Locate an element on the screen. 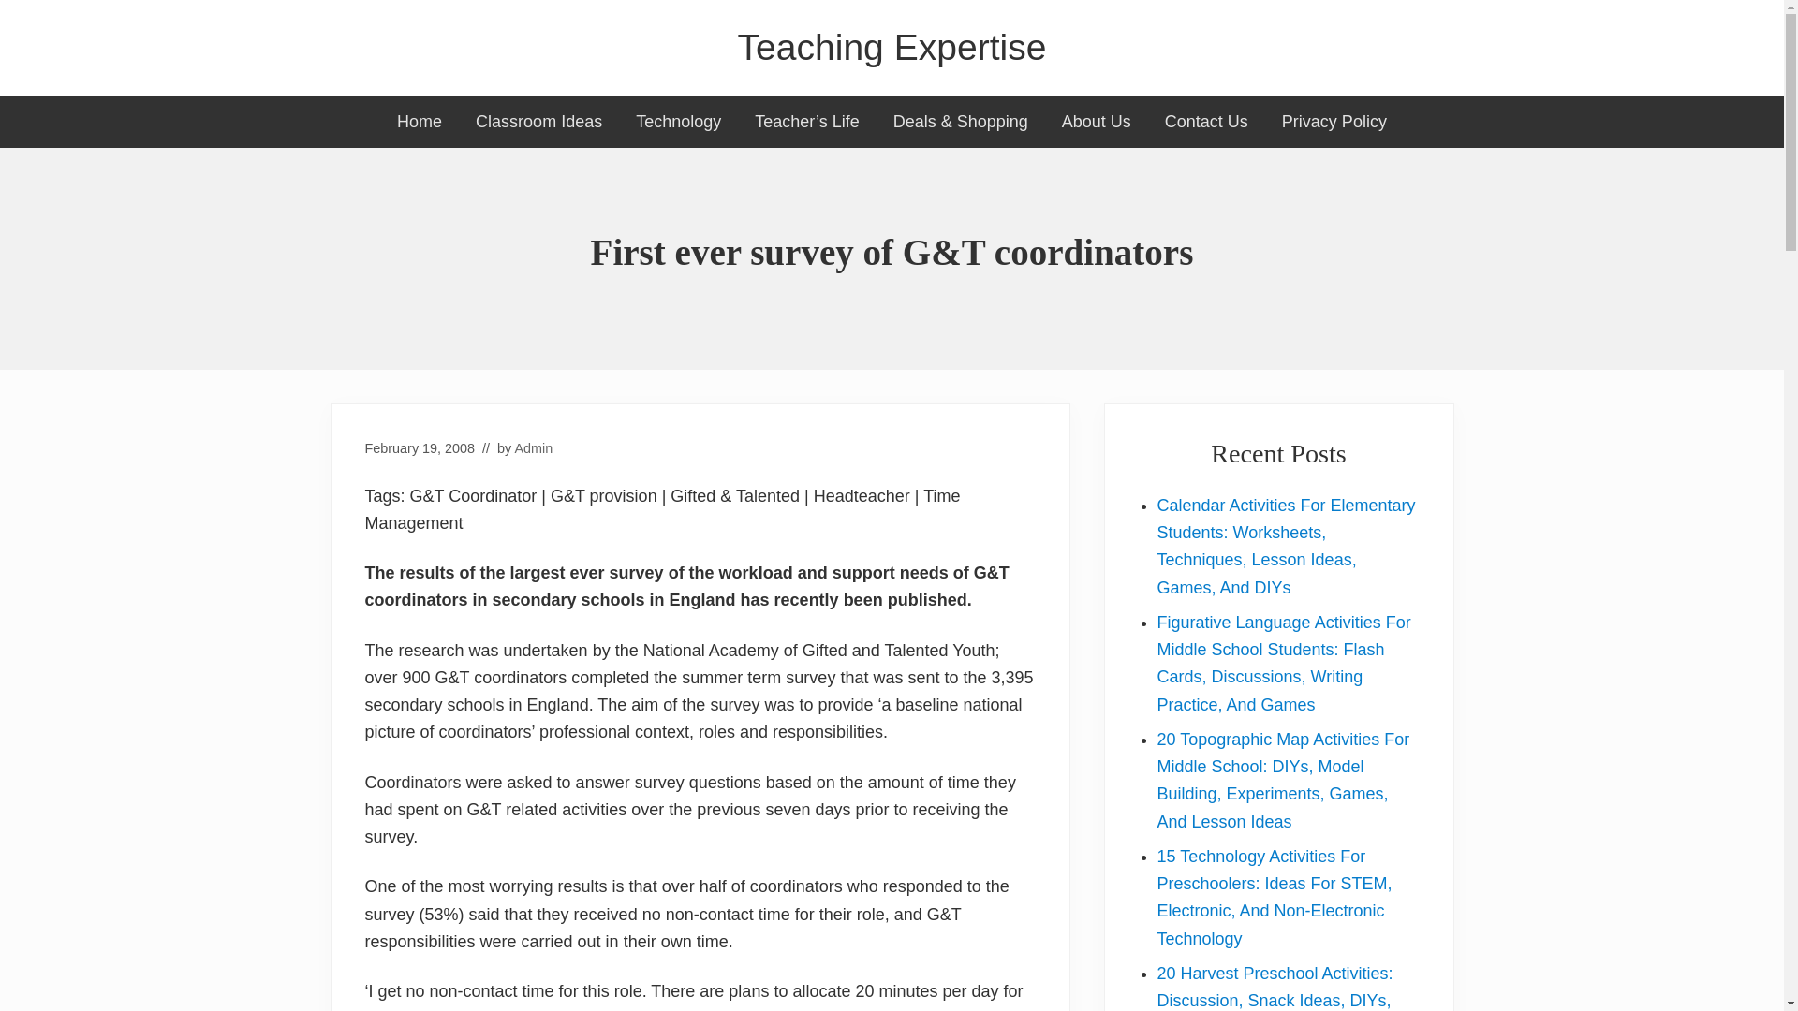  Privacy Policy is located at coordinates (1334, 122).